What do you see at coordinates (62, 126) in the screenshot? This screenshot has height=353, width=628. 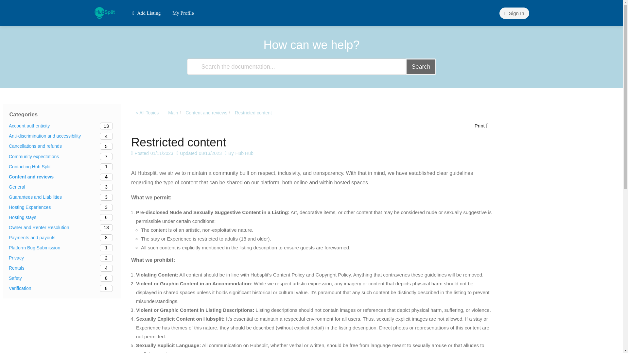 I see `Search` at bounding box center [62, 126].